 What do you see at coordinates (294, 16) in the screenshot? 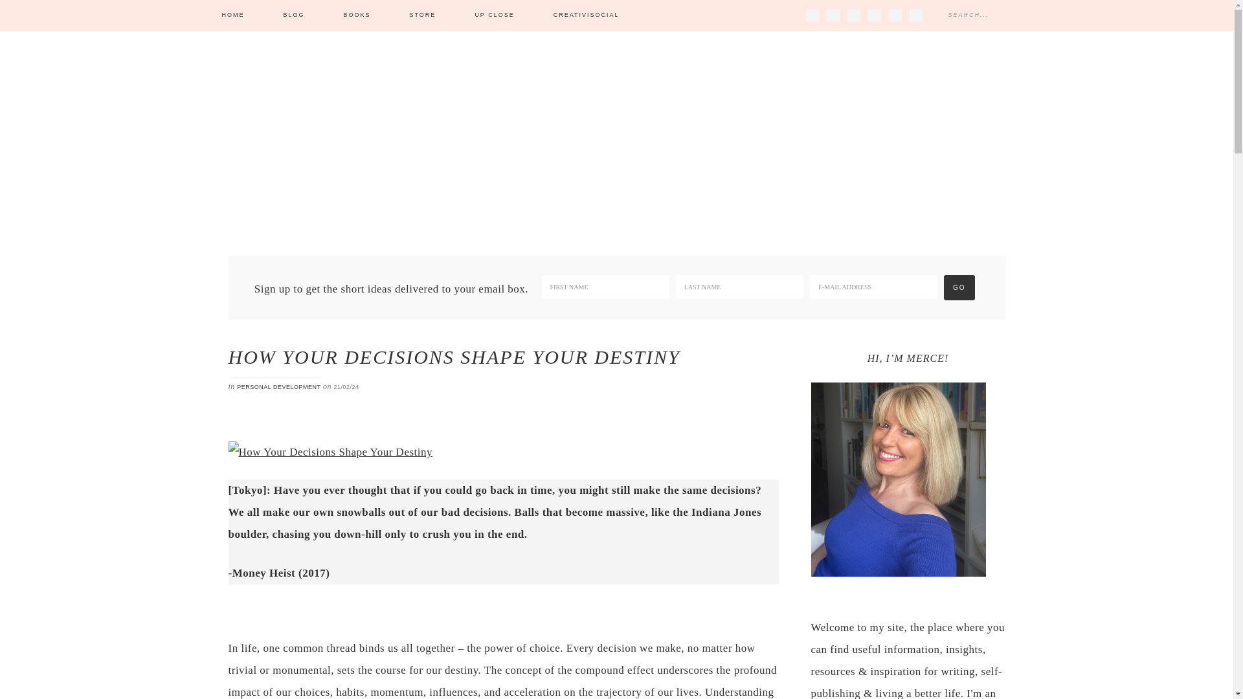
I see `BLOG` at bounding box center [294, 16].